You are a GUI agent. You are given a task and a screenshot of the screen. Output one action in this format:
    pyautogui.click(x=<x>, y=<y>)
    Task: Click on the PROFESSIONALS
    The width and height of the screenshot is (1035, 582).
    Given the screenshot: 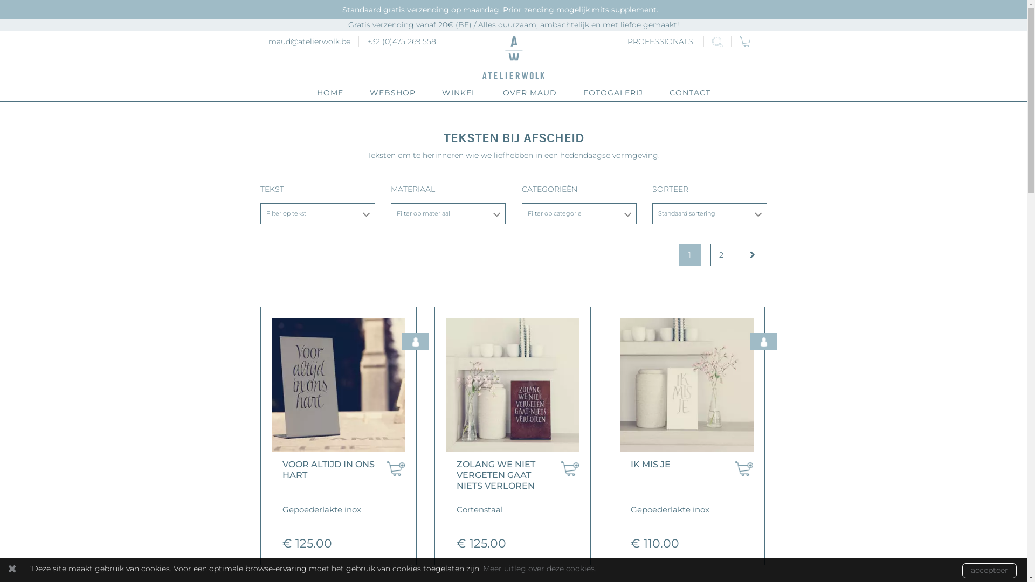 What is the action you would take?
    pyautogui.click(x=660, y=42)
    